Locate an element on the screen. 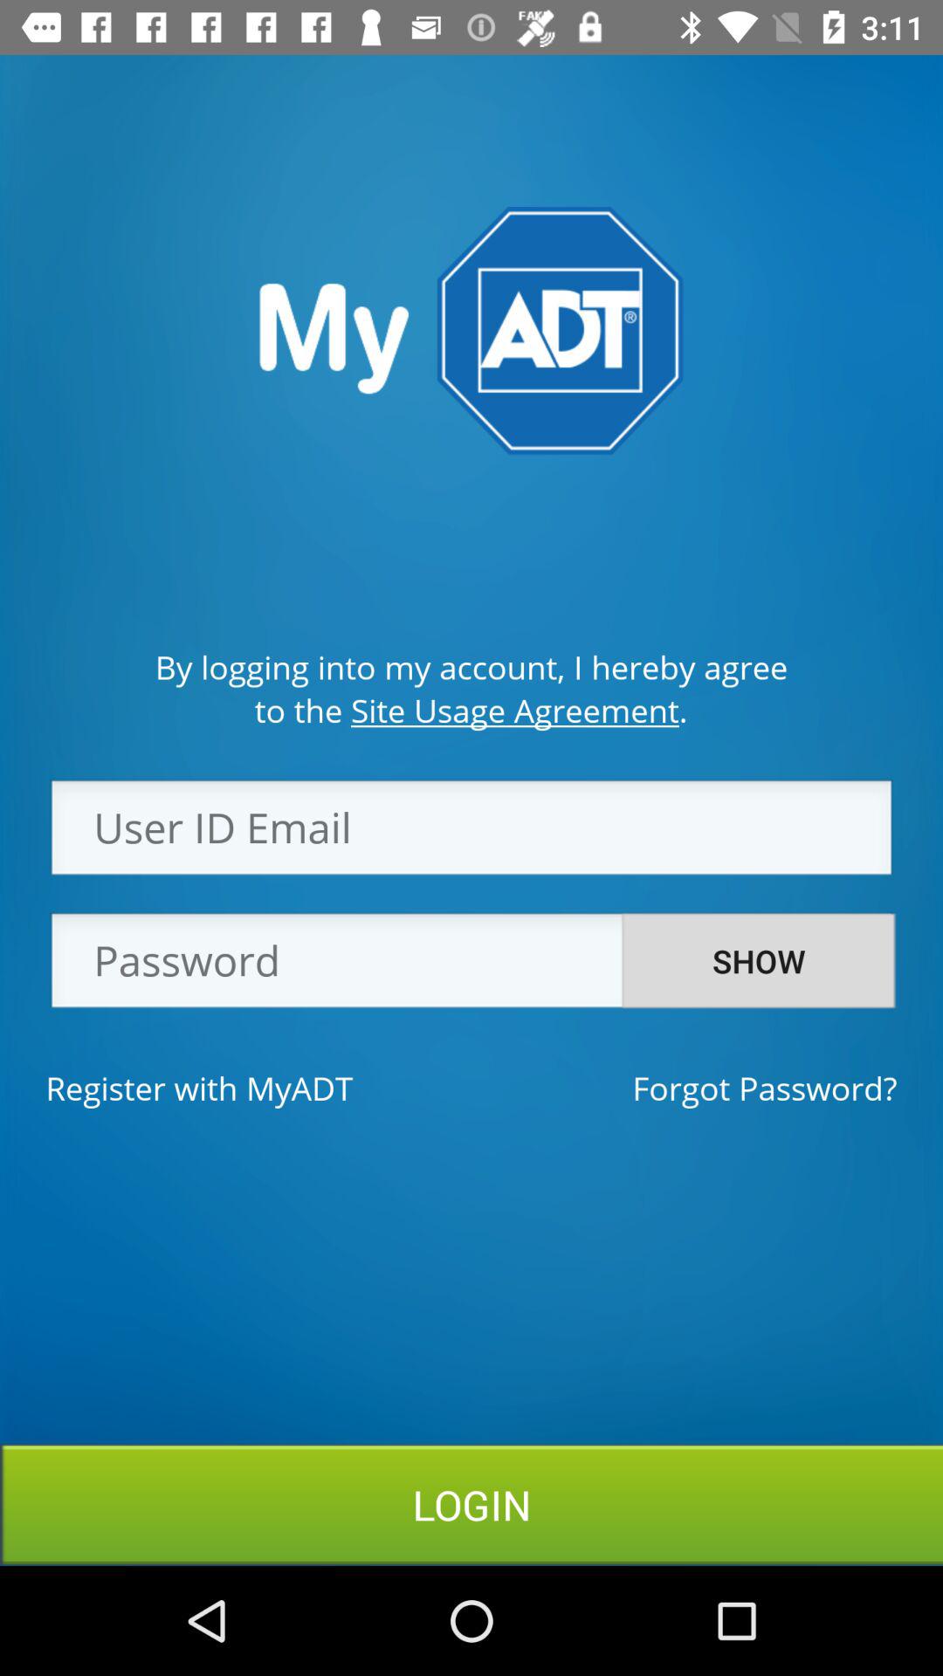 This screenshot has width=943, height=1676. tap the to the site icon is located at coordinates (471, 710).